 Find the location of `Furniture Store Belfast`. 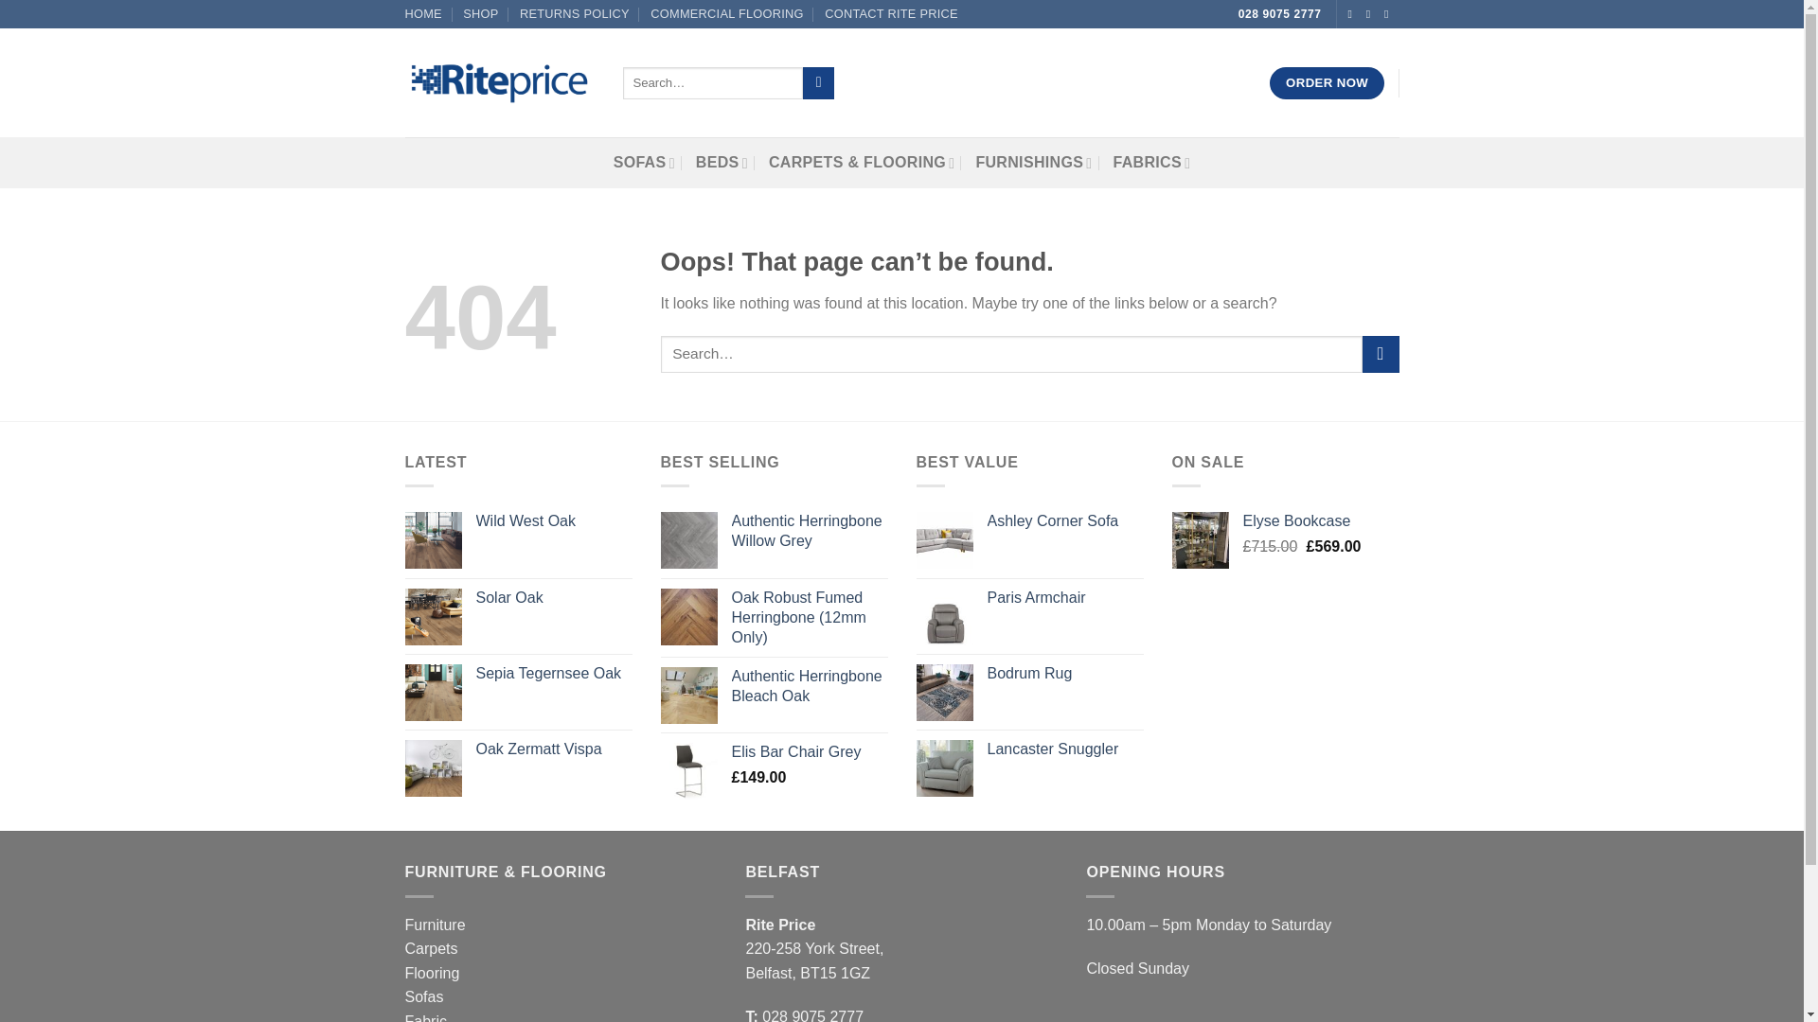

Furniture Store Belfast is located at coordinates (423, 14).